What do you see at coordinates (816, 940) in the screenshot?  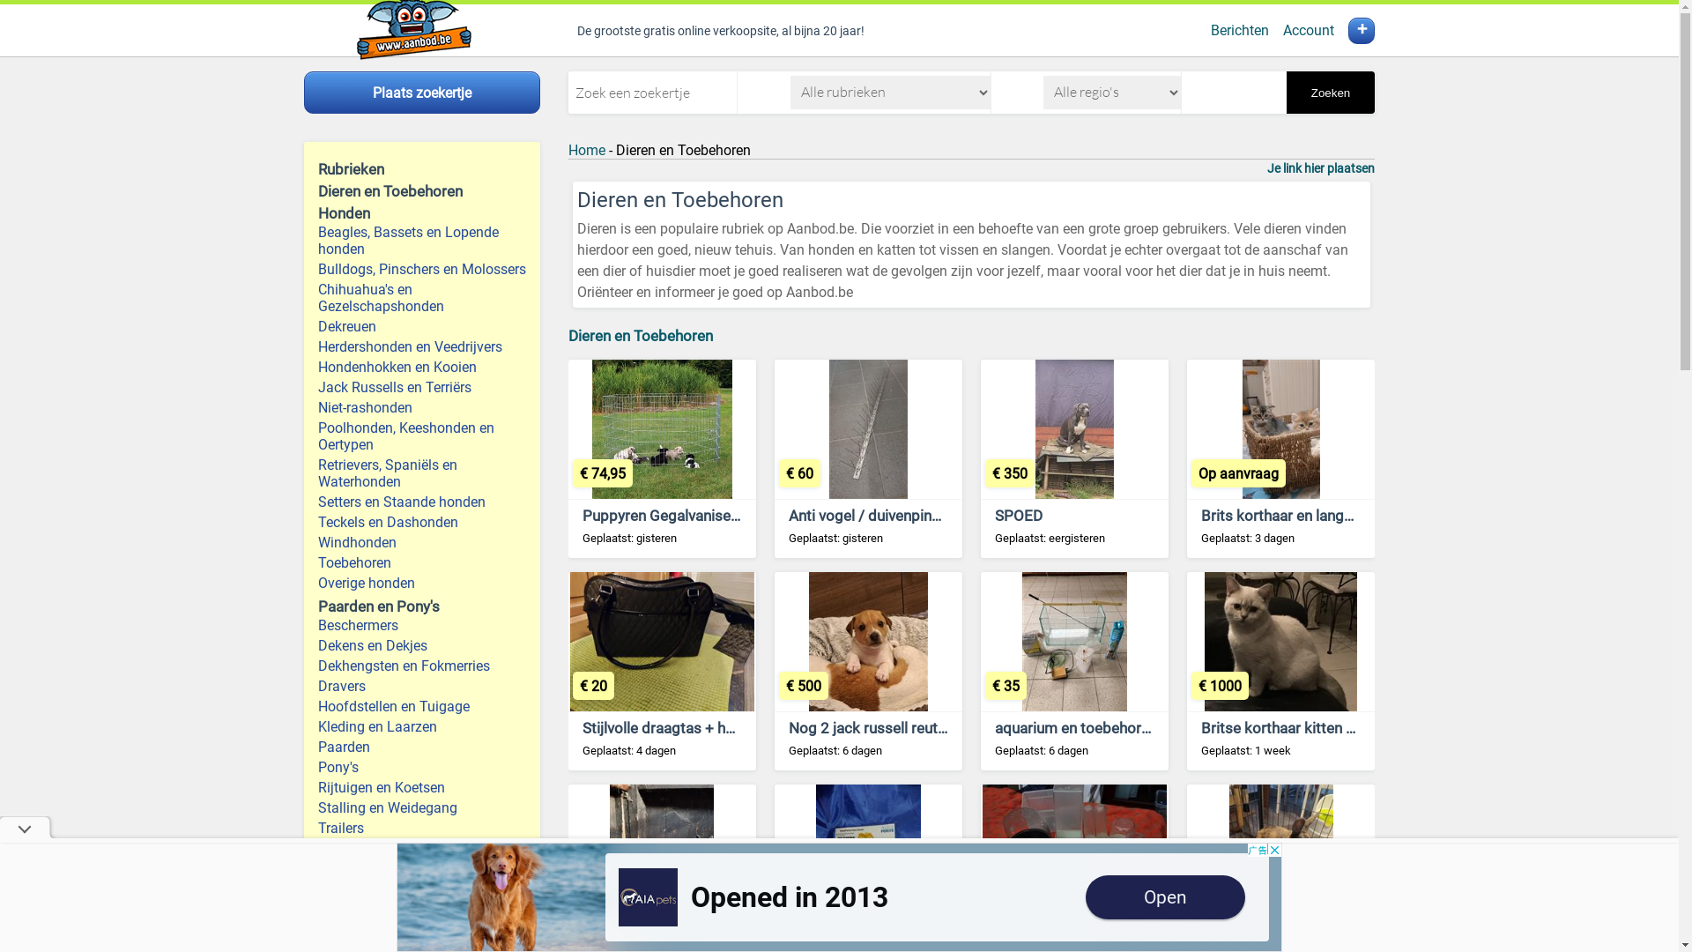 I see `Koibowl` at bounding box center [816, 940].